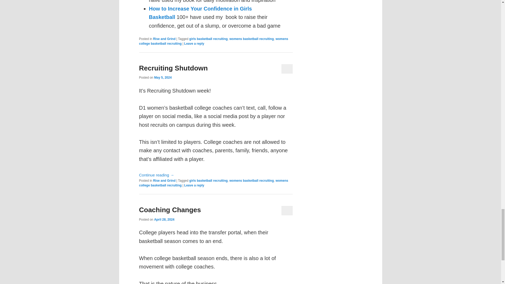 The image size is (505, 284). I want to click on womens basketball recruiting, so click(251, 39).